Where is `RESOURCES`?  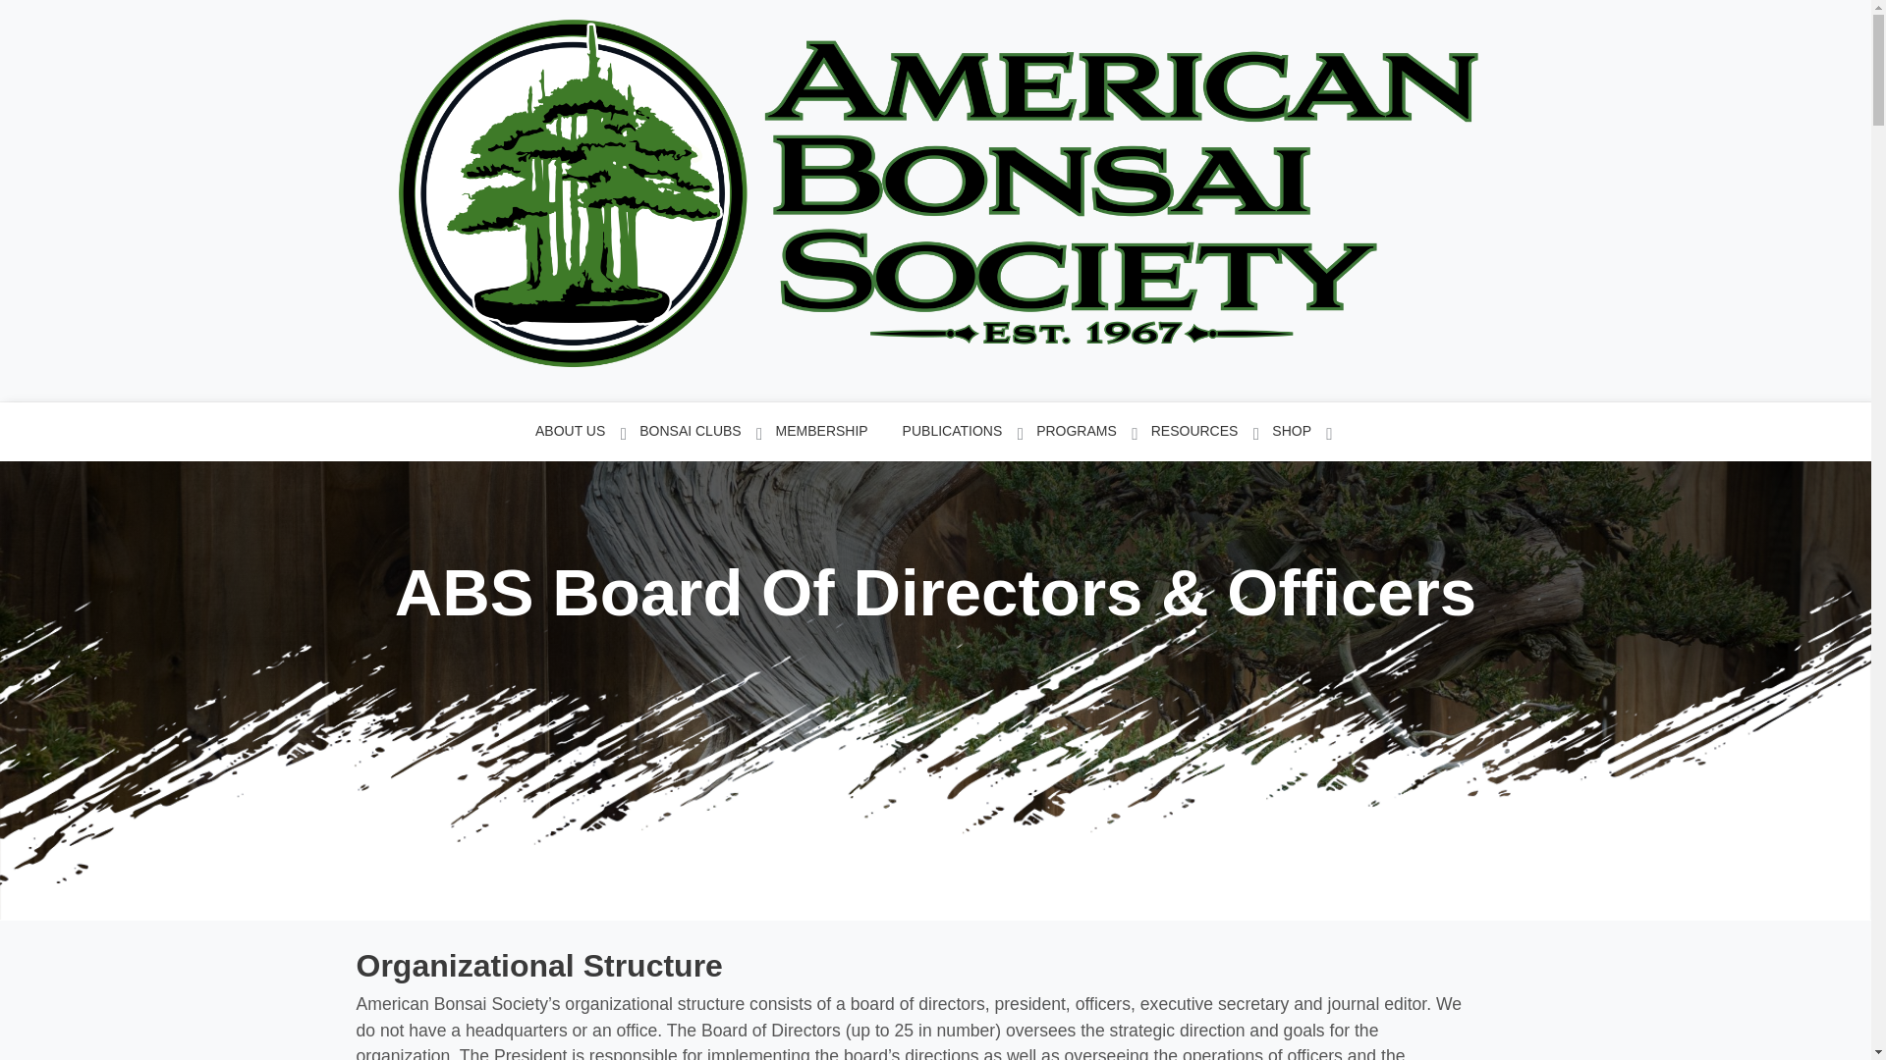
RESOURCES is located at coordinates (1206, 432).